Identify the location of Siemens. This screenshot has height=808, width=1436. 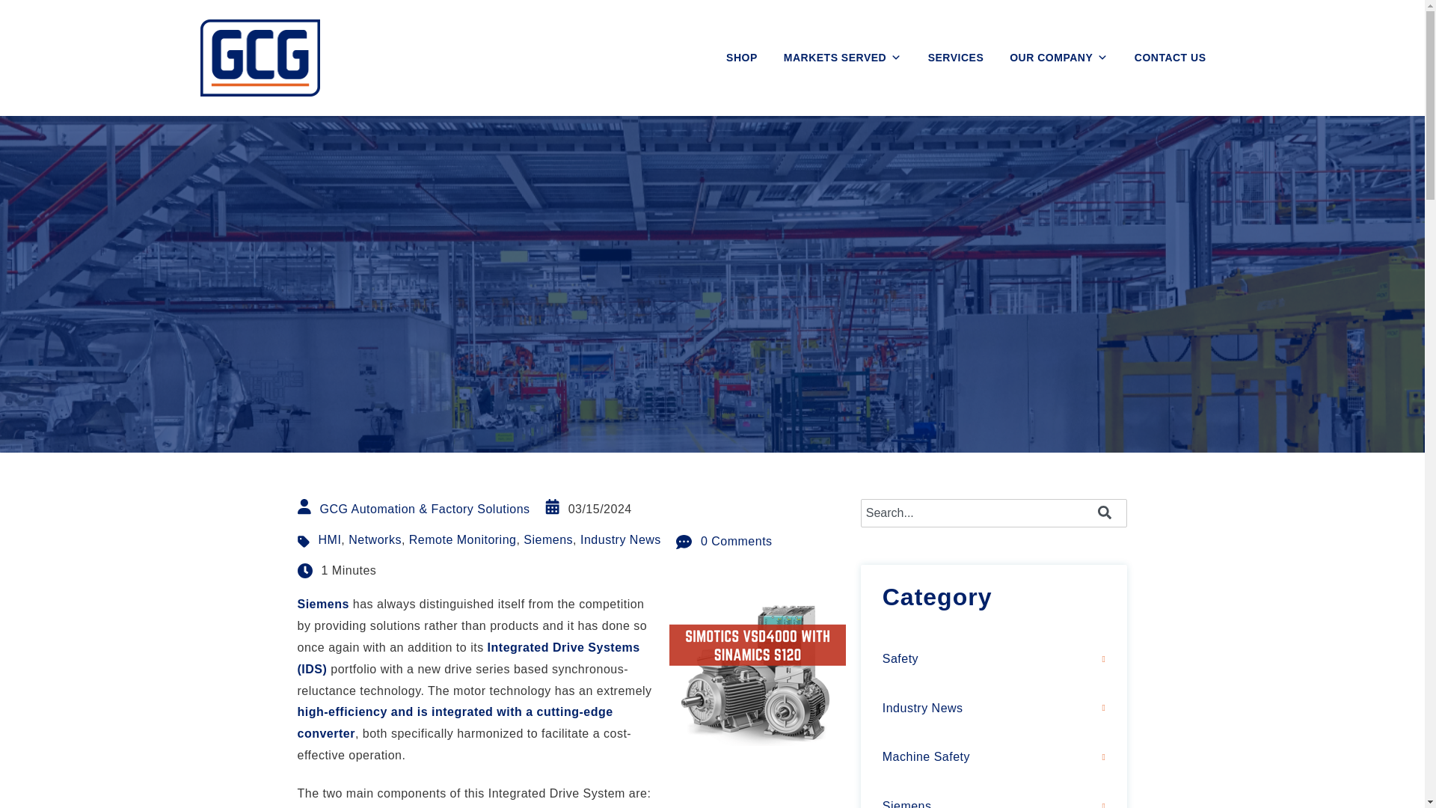
(548, 539).